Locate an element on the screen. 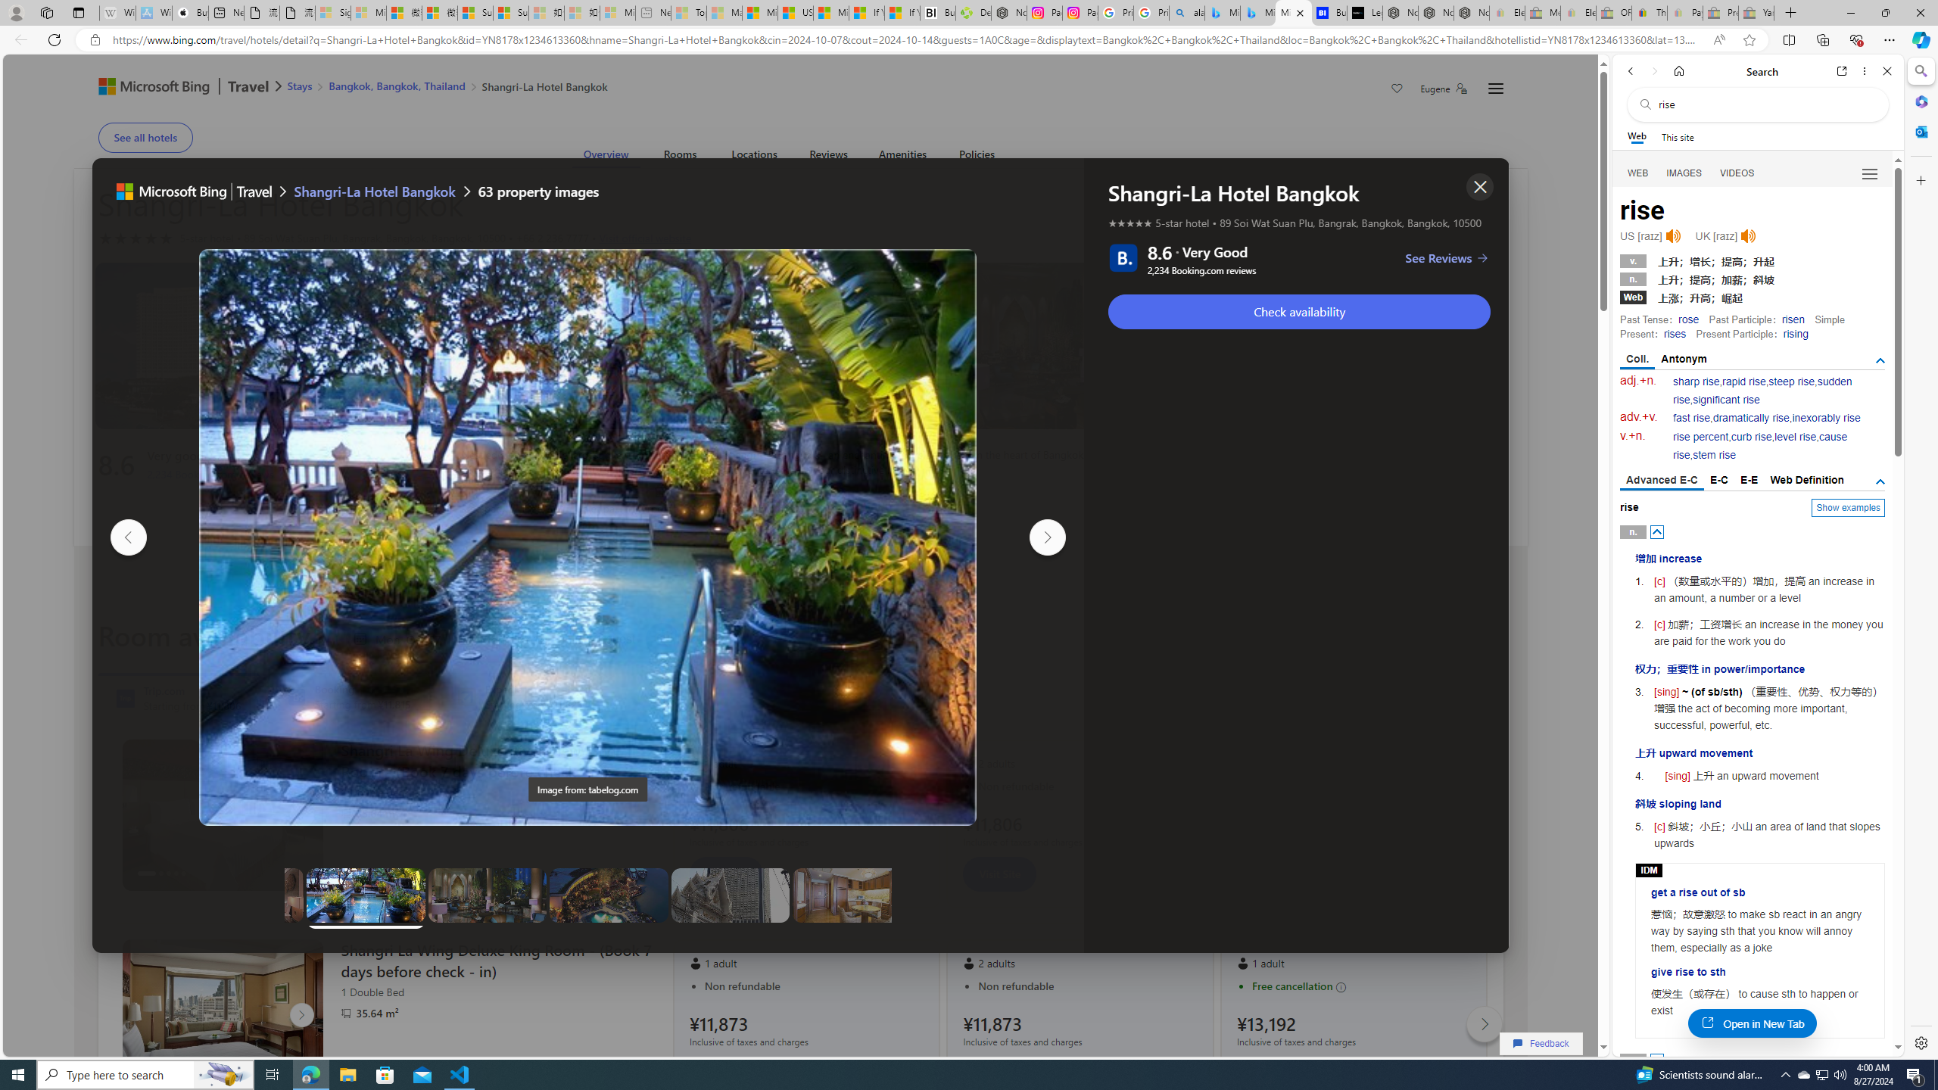 This screenshot has height=1090, width=1938. dramatically rise is located at coordinates (1750, 418).